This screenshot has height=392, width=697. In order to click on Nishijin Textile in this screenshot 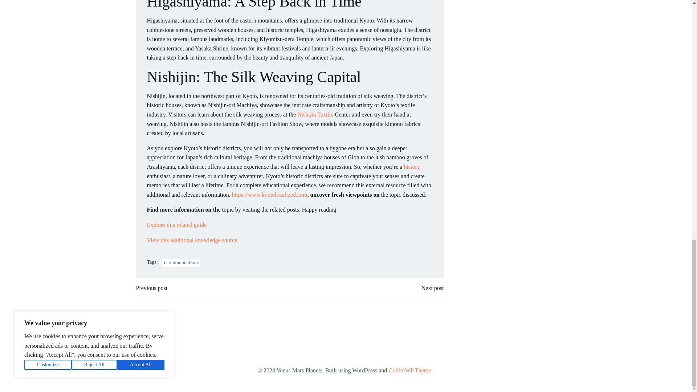, I will do `click(315, 114)`.